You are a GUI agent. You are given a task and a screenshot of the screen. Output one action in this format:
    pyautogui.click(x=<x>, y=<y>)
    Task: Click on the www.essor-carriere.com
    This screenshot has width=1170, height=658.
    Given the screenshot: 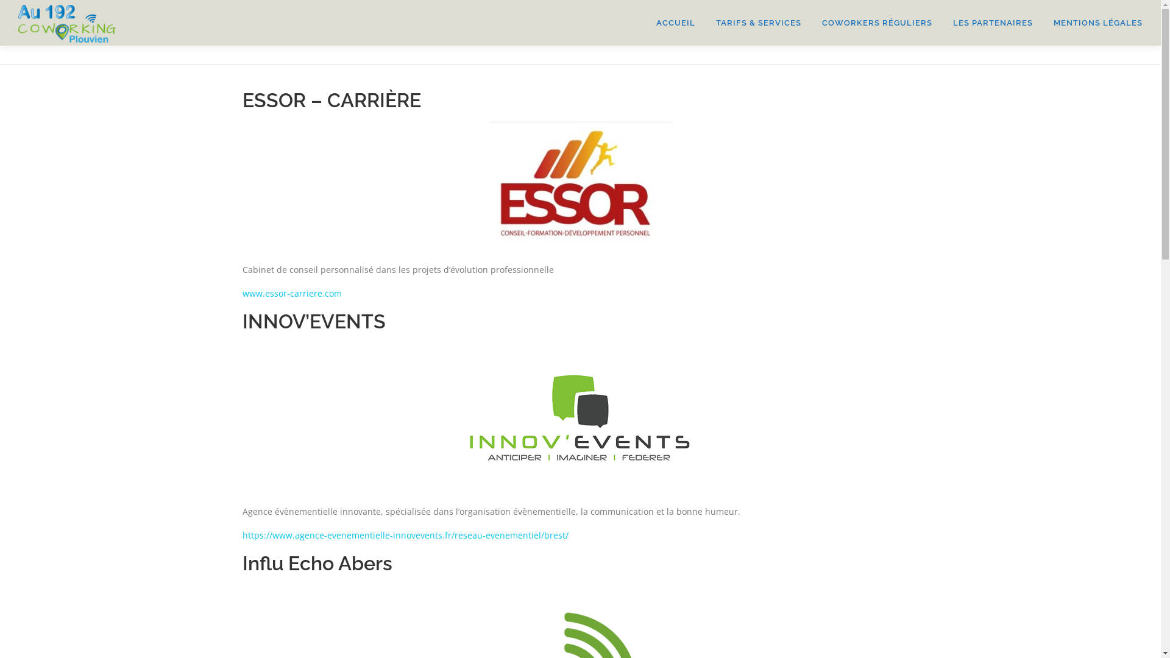 What is the action you would take?
    pyautogui.click(x=292, y=294)
    